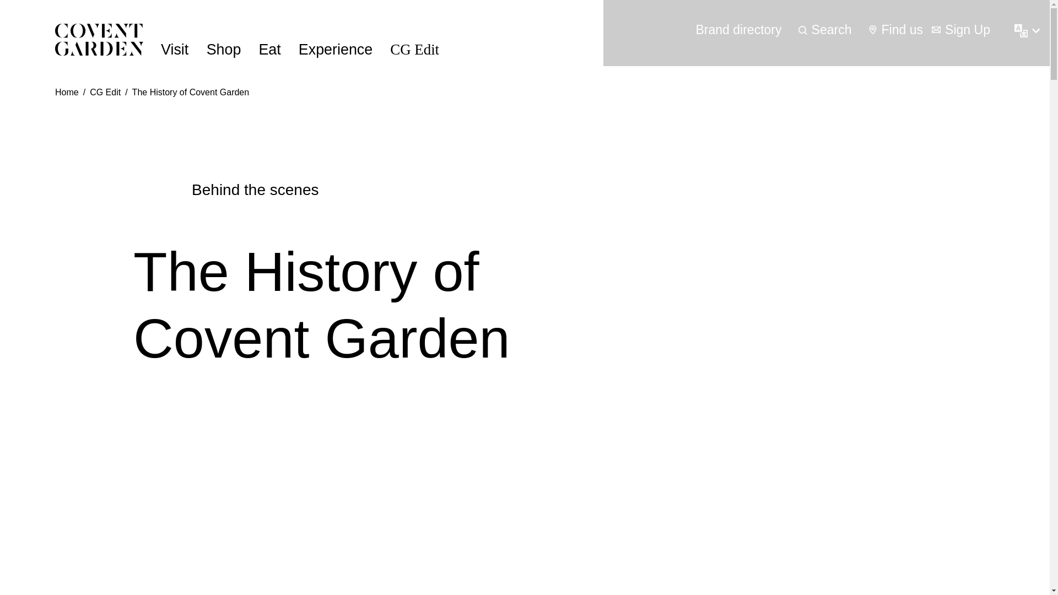  I want to click on Search, so click(825, 30).